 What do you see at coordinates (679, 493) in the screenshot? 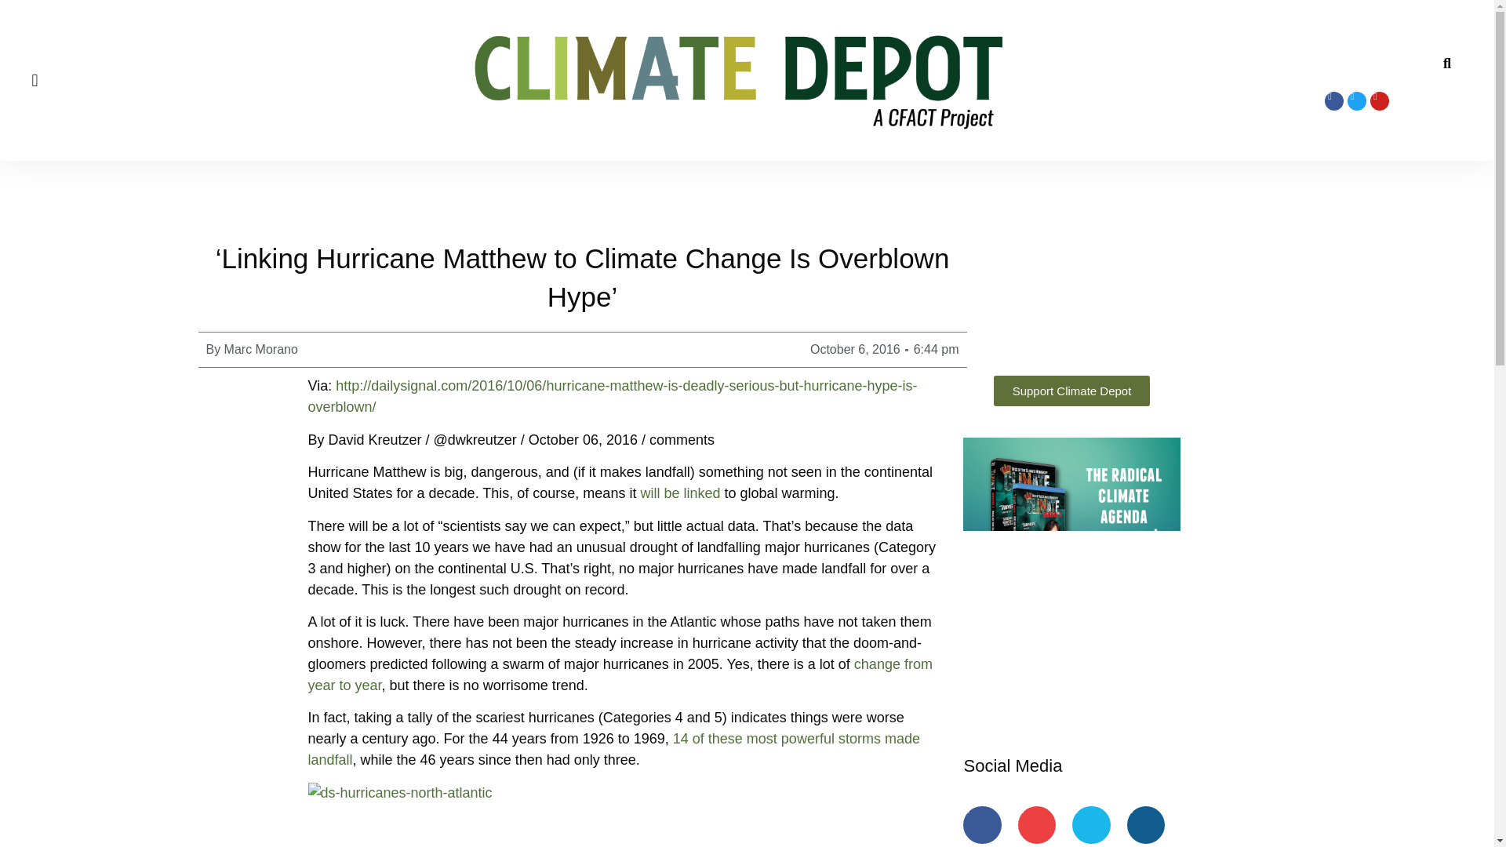
I see `will be linked` at bounding box center [679, 493].